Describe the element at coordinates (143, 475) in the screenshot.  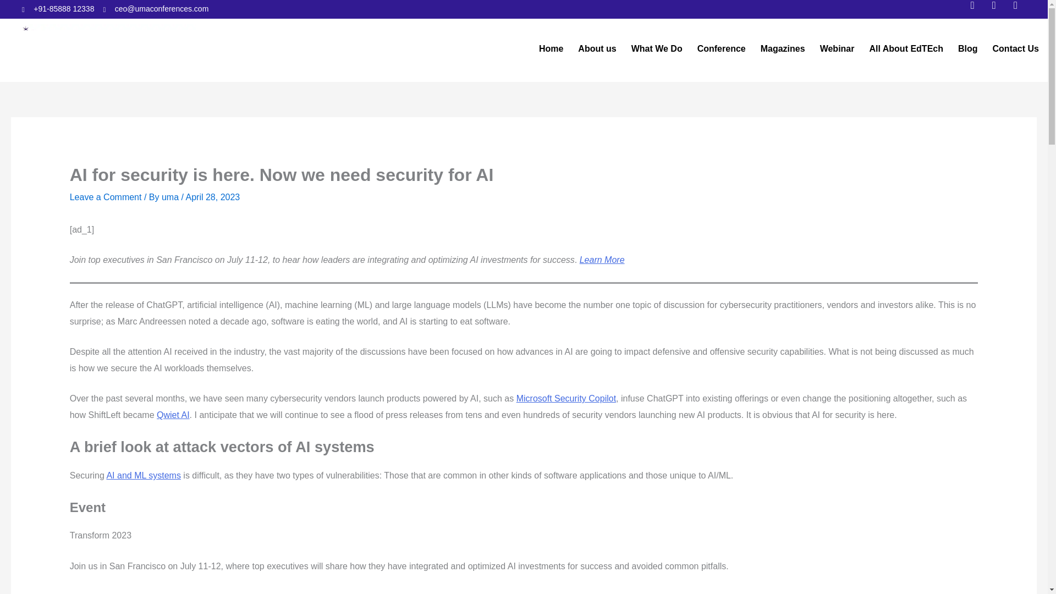
I see `AI and ML systems` at that location.